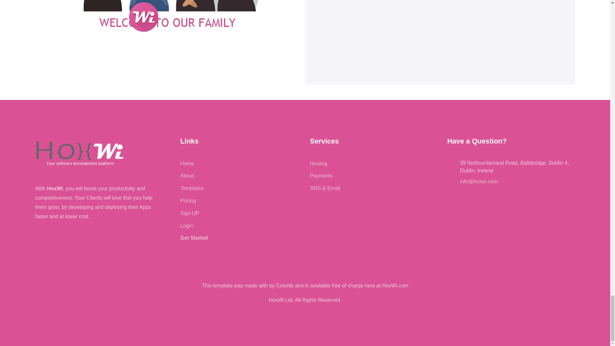 The width and height of the screenshot is (615, 346). I want to click on Home, so click(187, 163).